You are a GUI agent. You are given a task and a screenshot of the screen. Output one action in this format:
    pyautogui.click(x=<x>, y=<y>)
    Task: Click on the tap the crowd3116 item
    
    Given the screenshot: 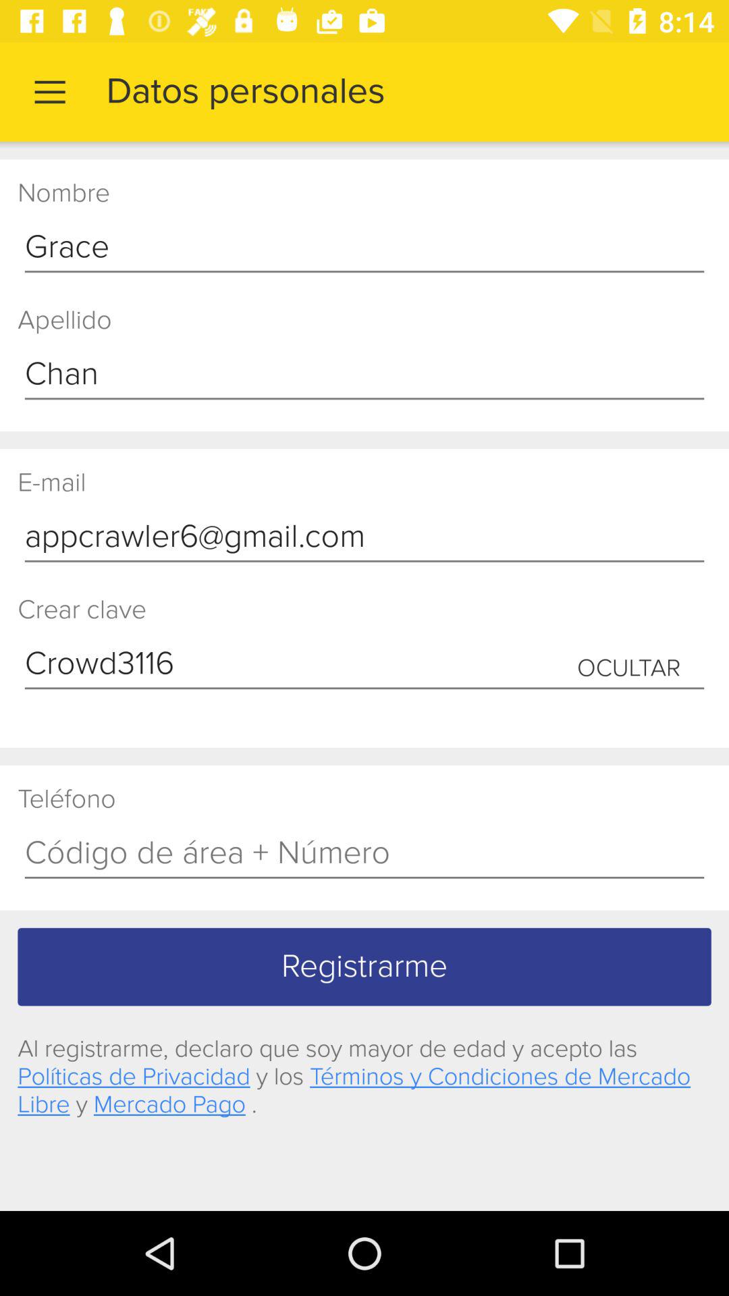 What is the action you would take?
    pyautogui.click(x=364, y=664)
    